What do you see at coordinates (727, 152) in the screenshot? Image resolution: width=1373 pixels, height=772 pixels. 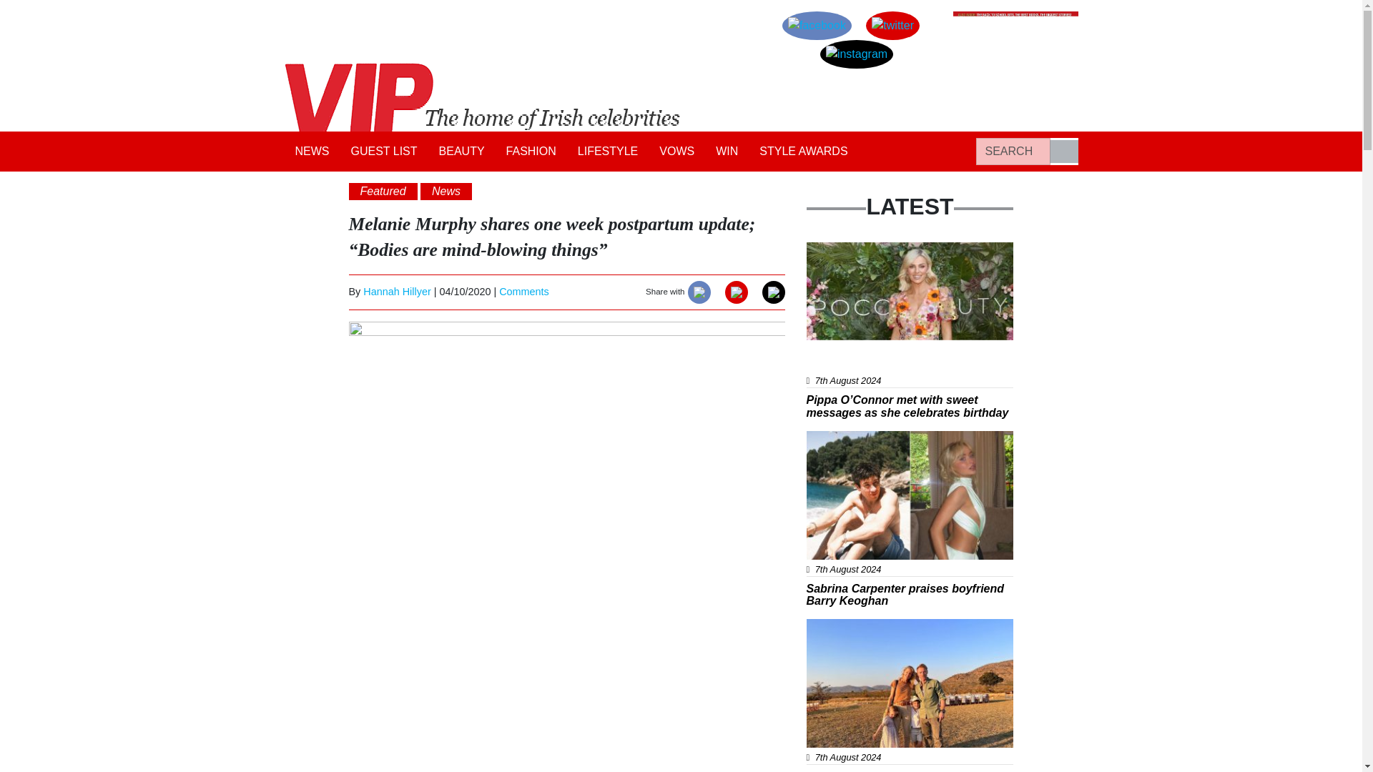 I see `WIN` at bounding box center [727, 152].